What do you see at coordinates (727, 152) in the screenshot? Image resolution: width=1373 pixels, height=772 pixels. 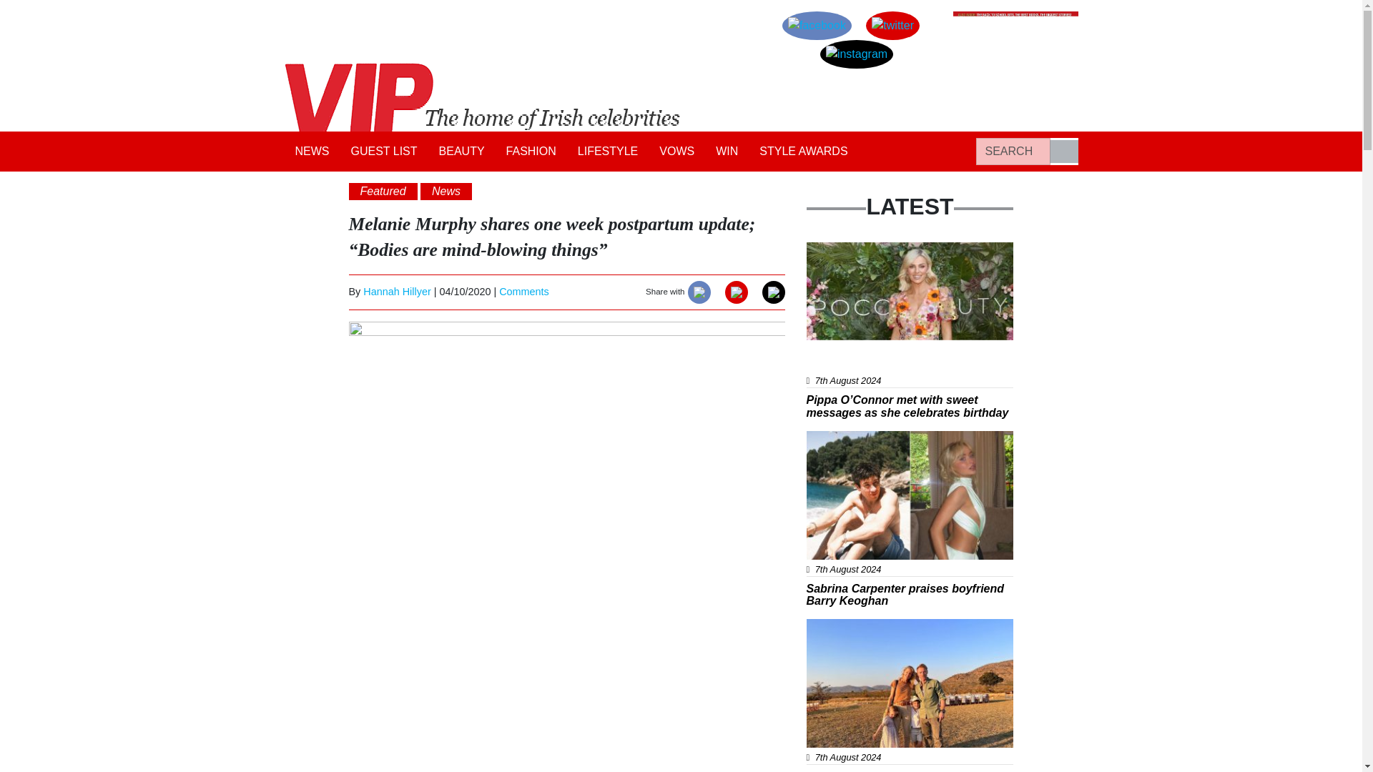 I see `WIN` at bounding box center [727, 152].